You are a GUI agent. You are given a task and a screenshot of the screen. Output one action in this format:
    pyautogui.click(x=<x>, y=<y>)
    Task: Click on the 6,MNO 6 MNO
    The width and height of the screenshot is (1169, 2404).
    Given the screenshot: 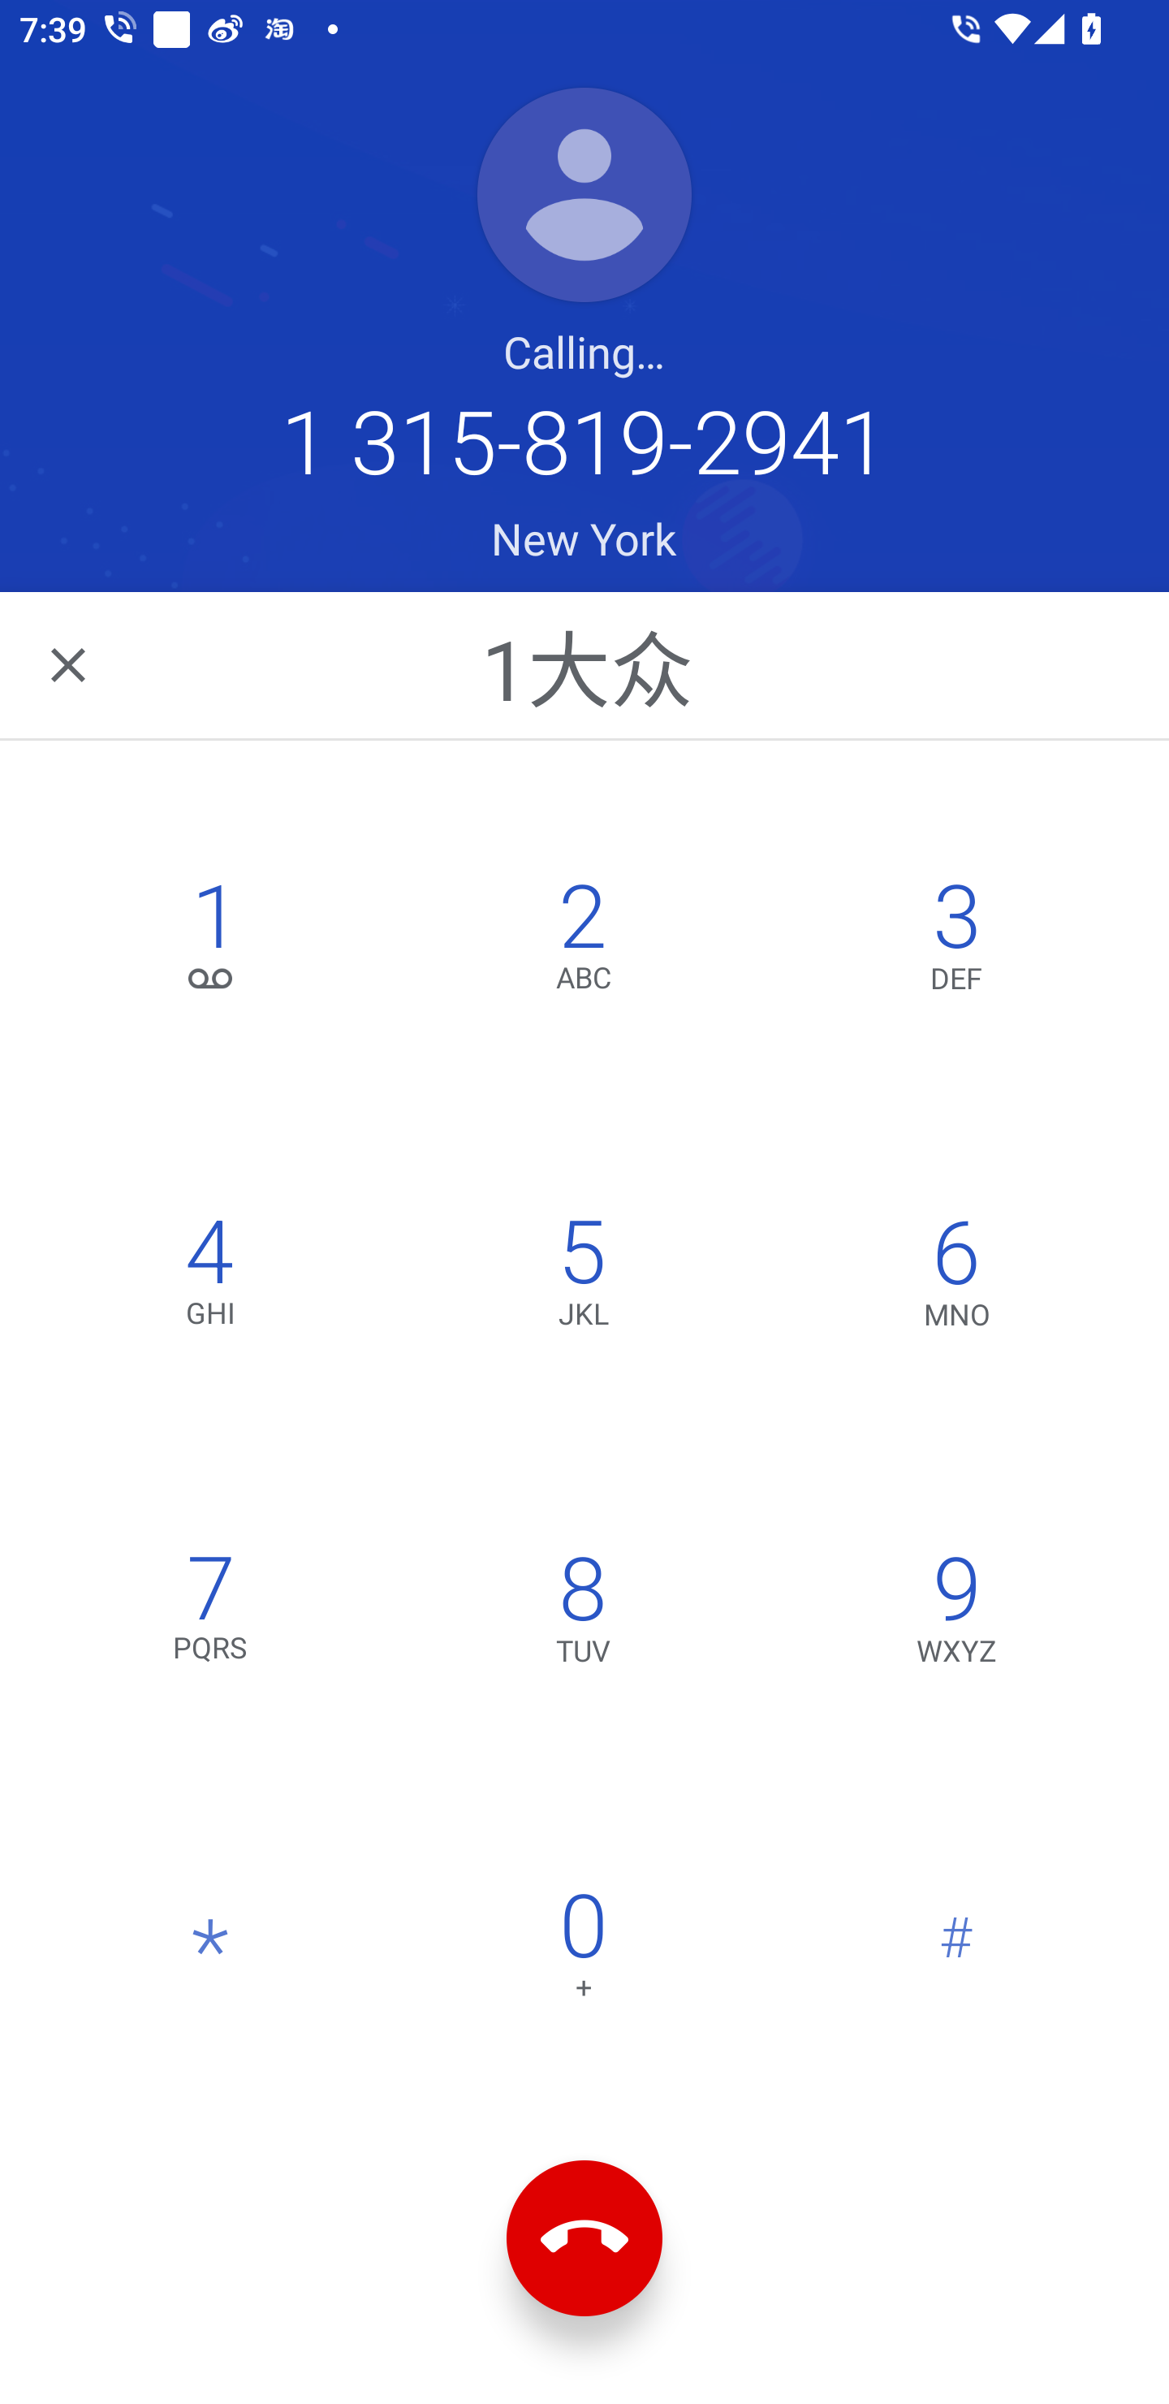 What is the action you would take?
    pyautogui.click(x=956, y=1278)
    